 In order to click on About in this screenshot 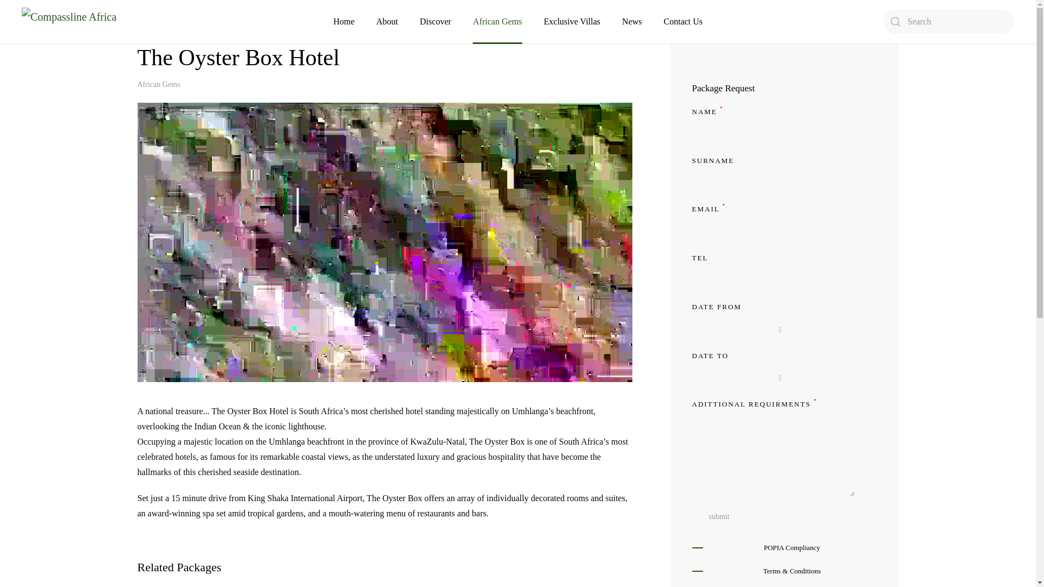, I will do `click(387, 22)`.